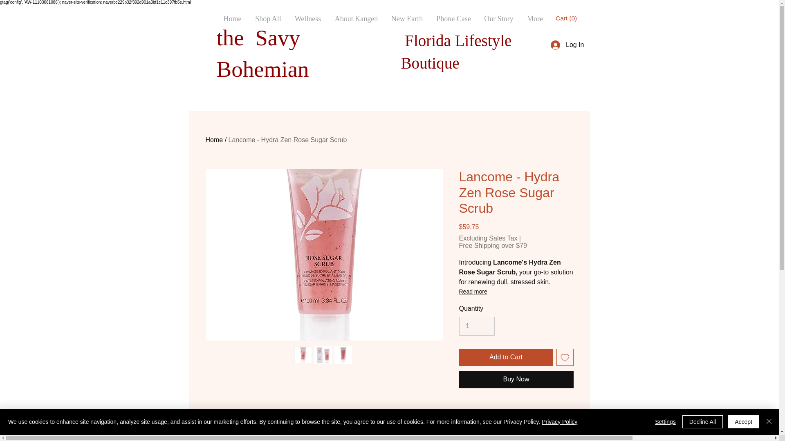 This screenshot has width=785, height=441. Describe the element at coordinates (308, 19) in the screenshot. I see `Wellness` at that location.